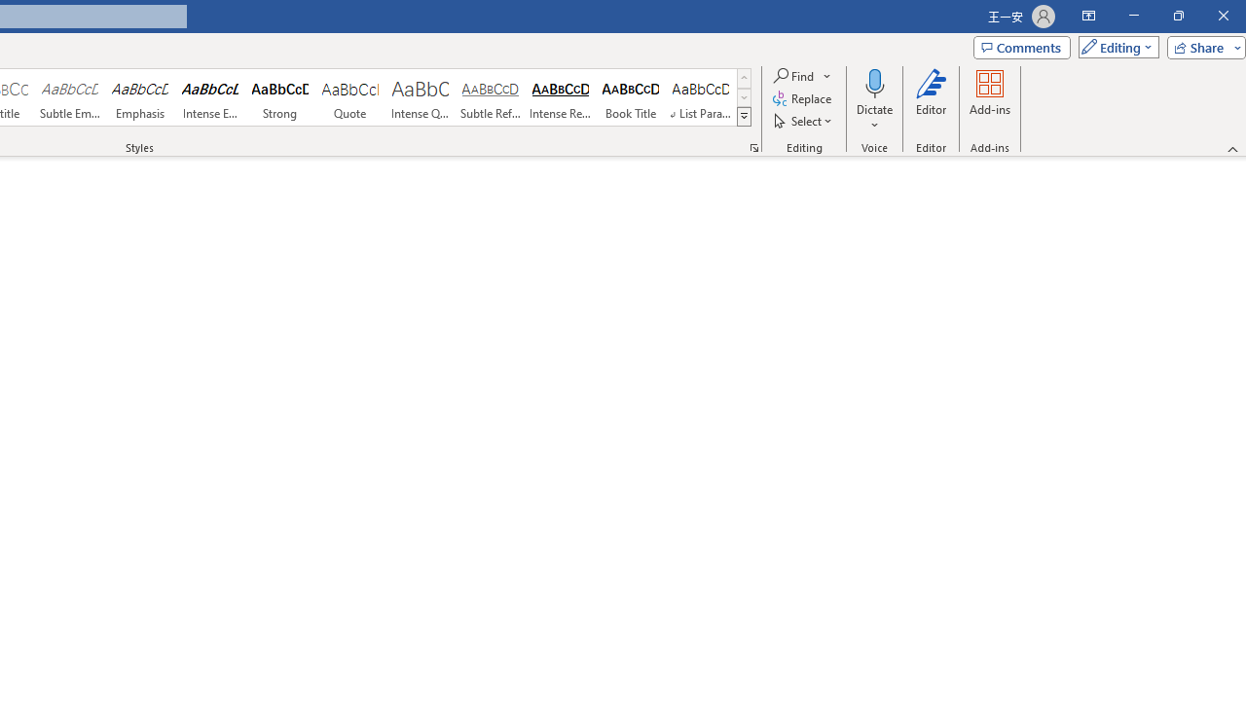 The width and height of the screenshot is (1246, 701). I want to click on Subtle Emphasis, so click(69, 97).